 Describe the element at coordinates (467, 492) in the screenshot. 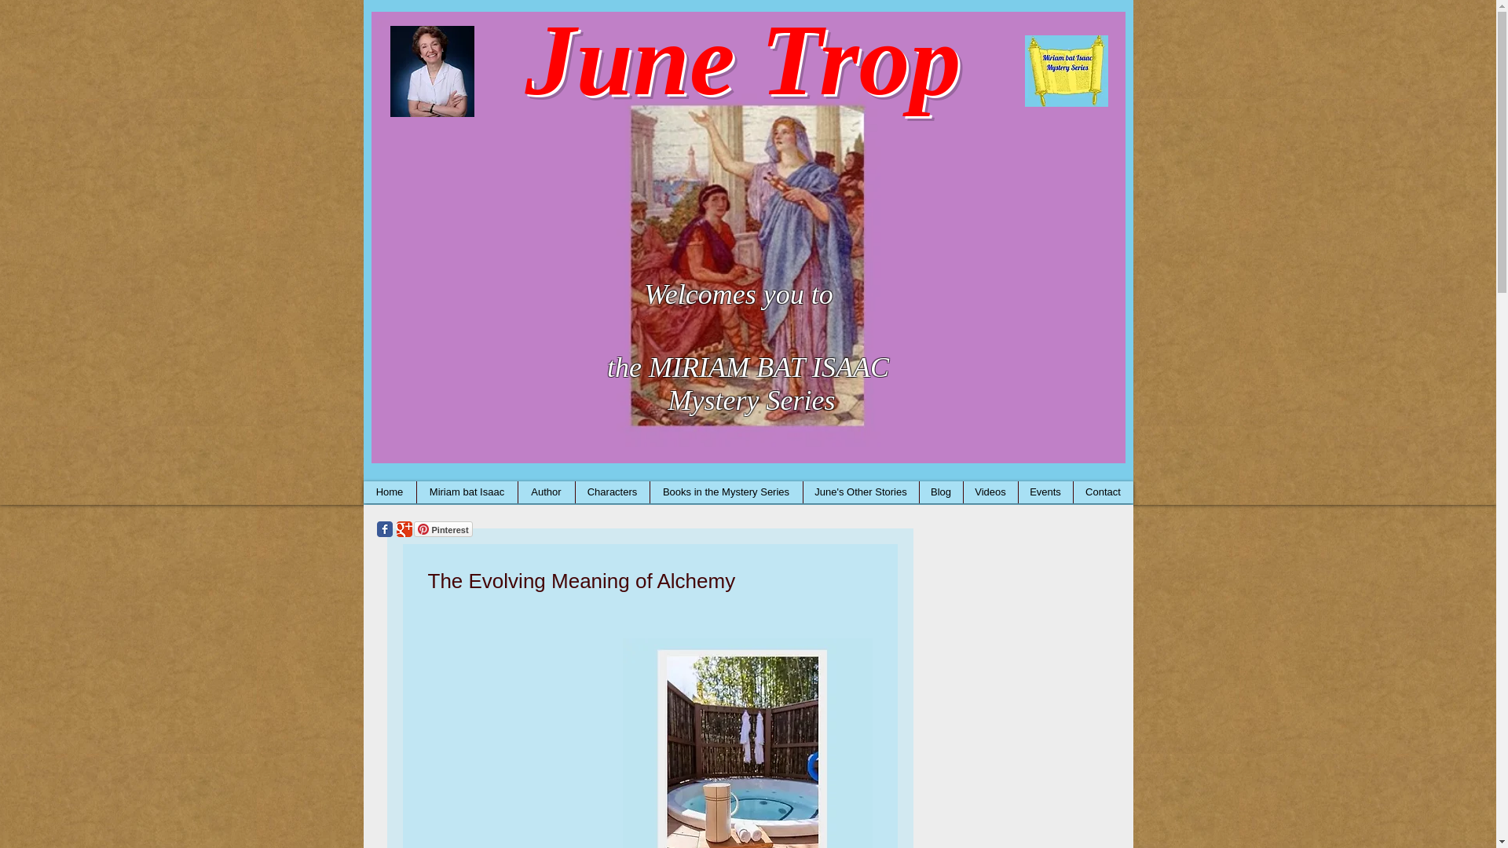

I see `Miriam bat Isaac` at that location.